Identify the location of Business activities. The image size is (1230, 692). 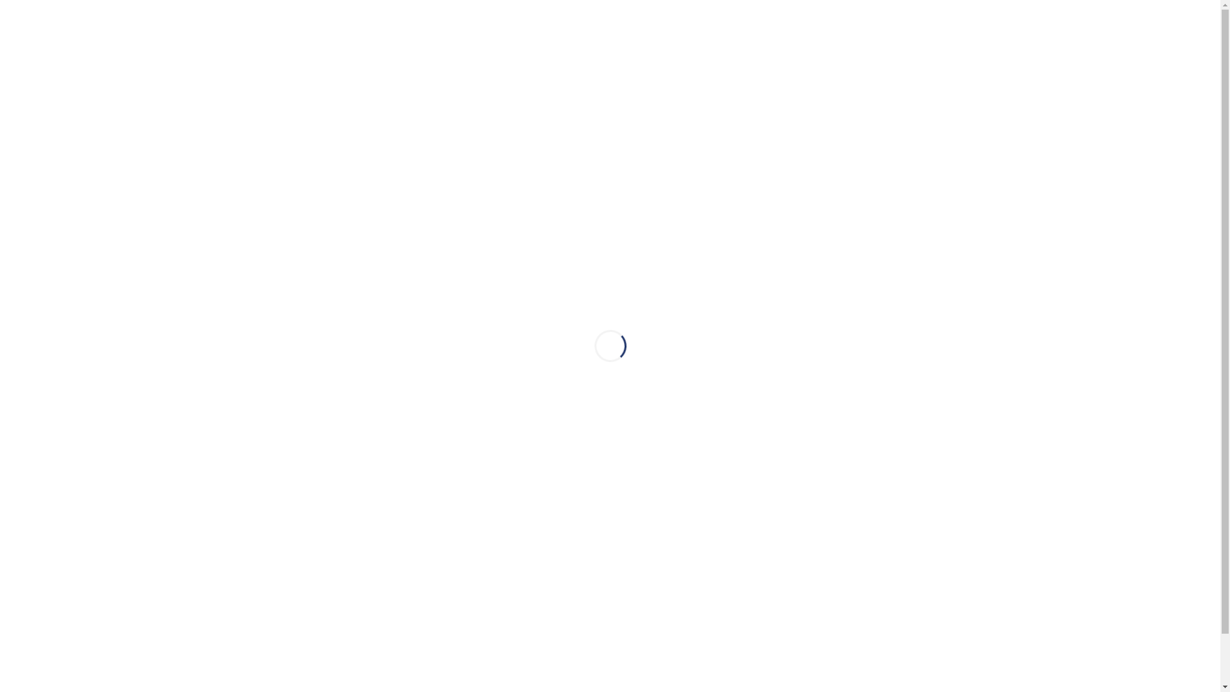
(63, 329).